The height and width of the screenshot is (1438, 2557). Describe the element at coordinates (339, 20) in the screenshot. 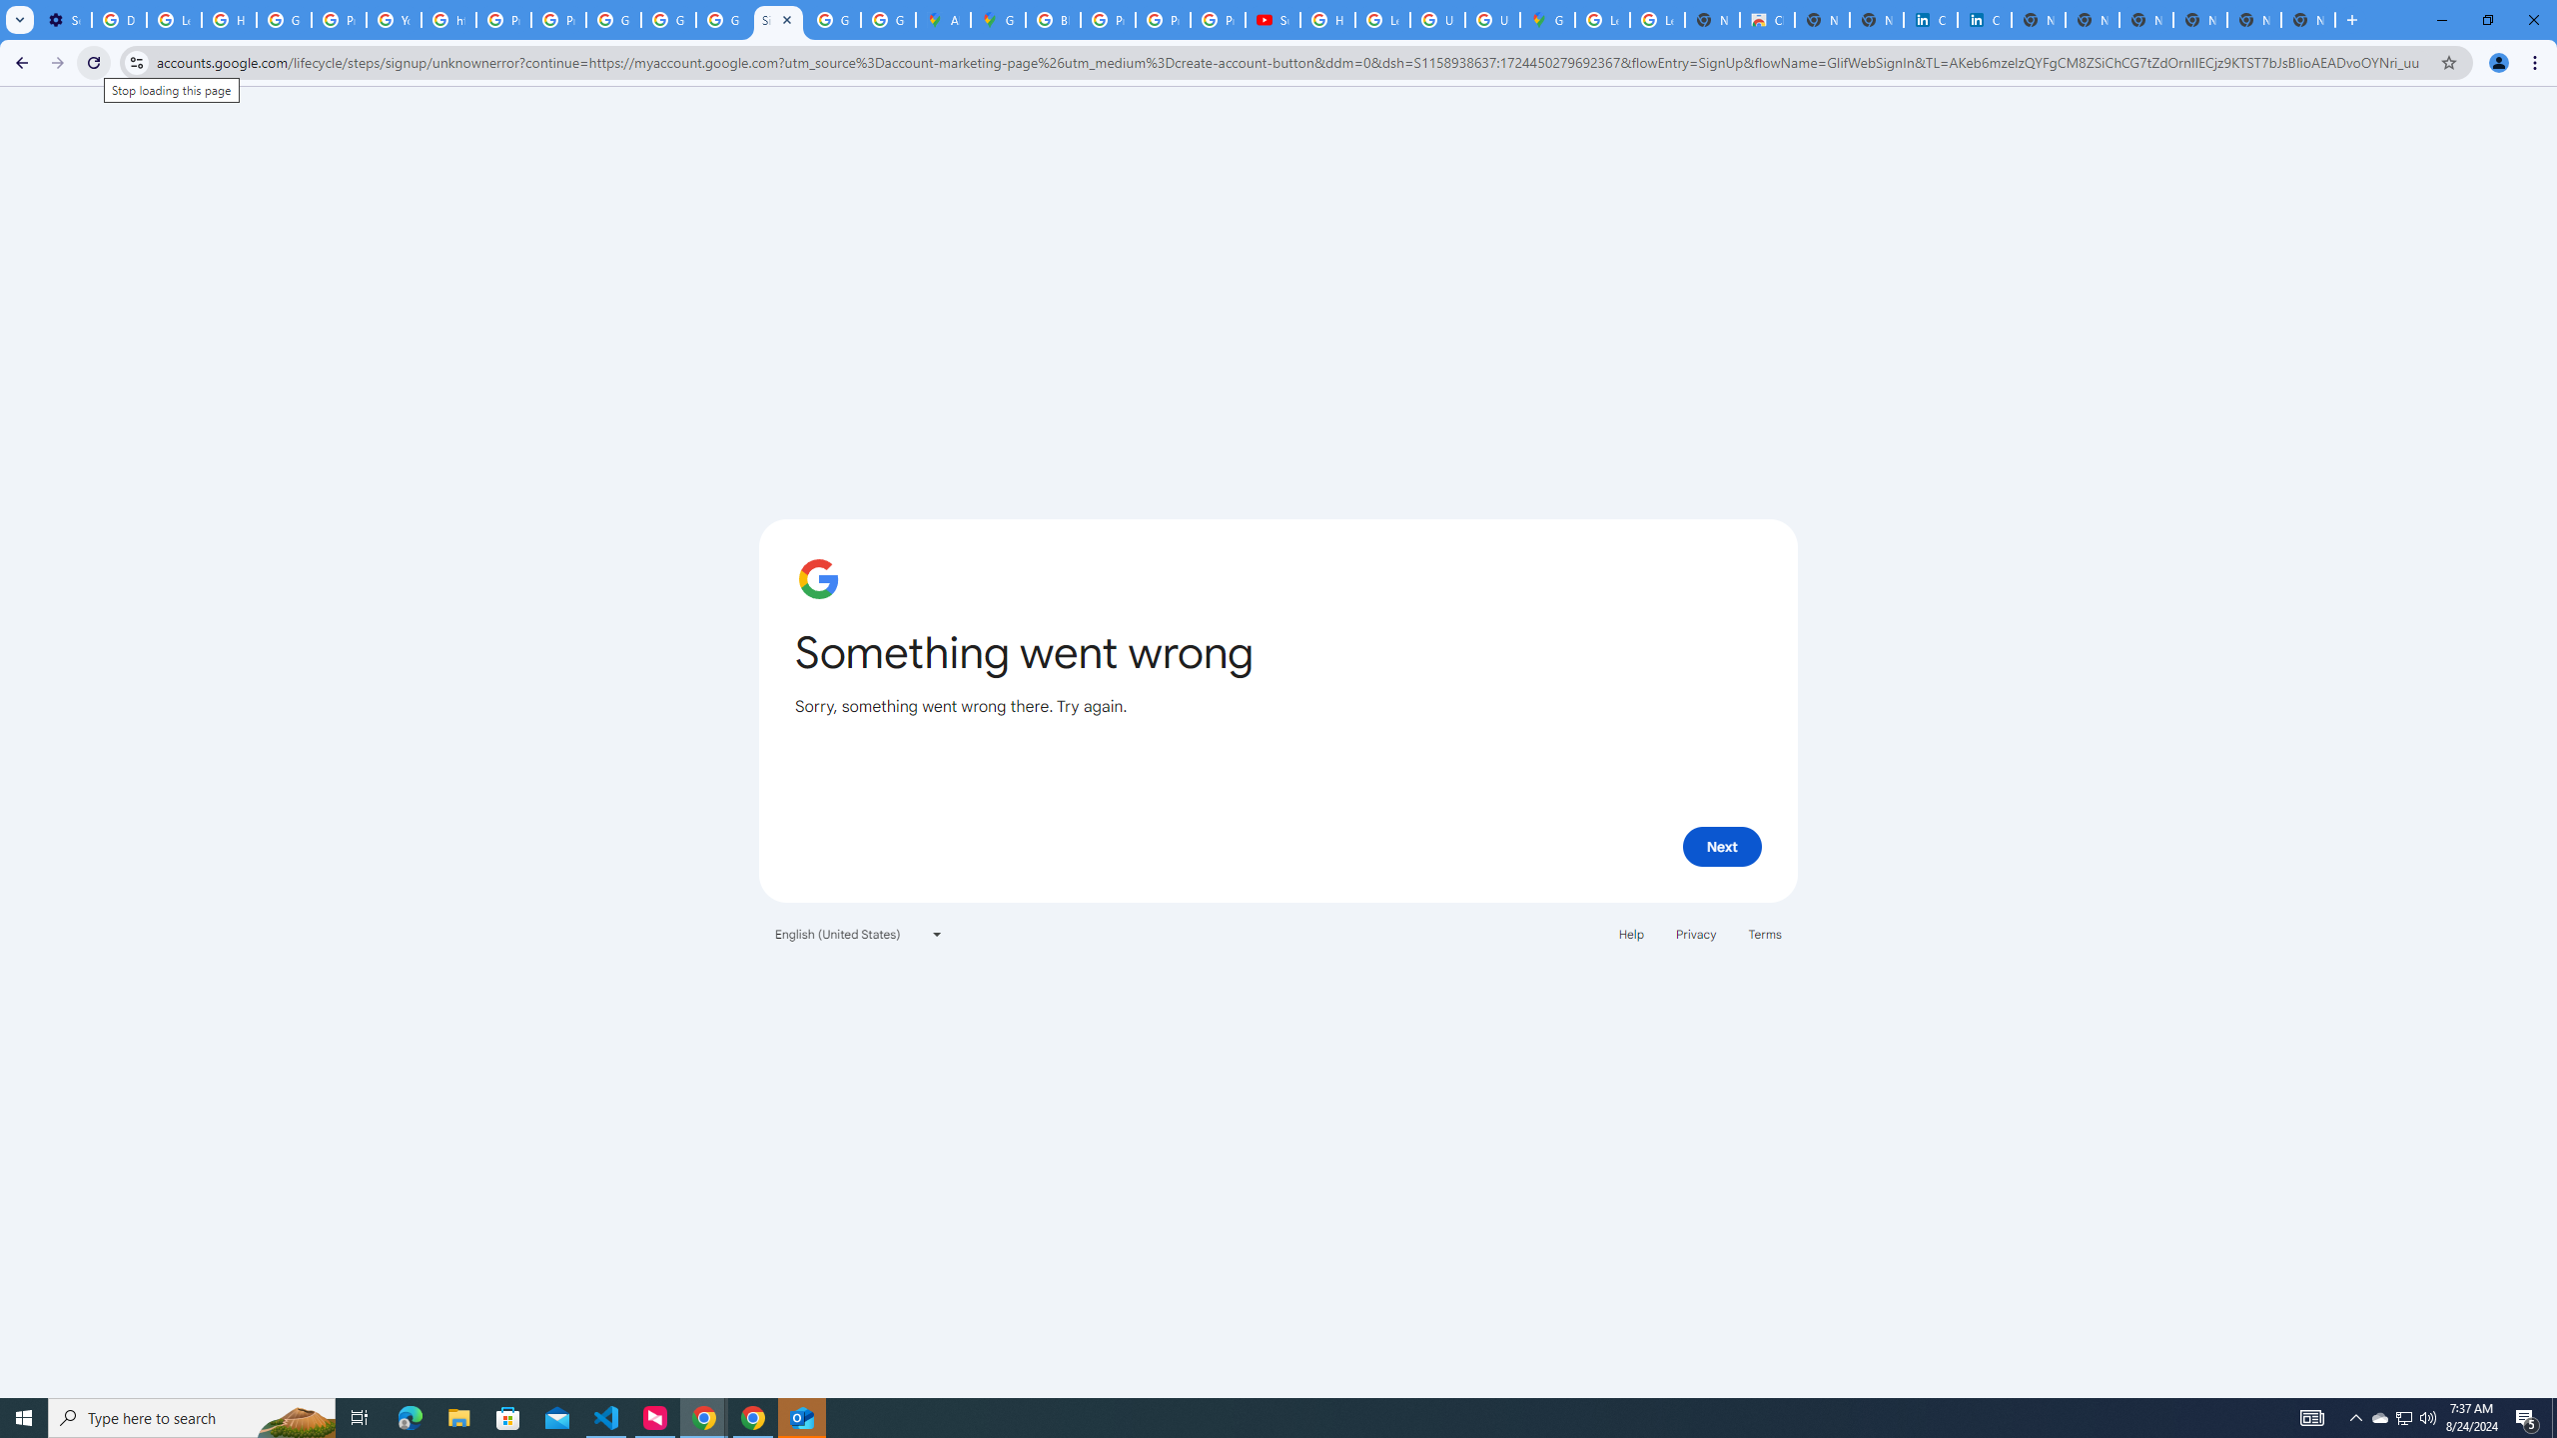

I see `Privacy Help Center - Policies Help` at that location.